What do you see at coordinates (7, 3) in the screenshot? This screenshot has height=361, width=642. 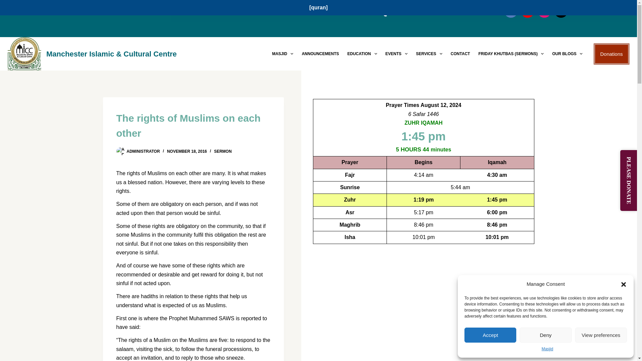 I see `Skip to content` at bounding box center [7, 3].